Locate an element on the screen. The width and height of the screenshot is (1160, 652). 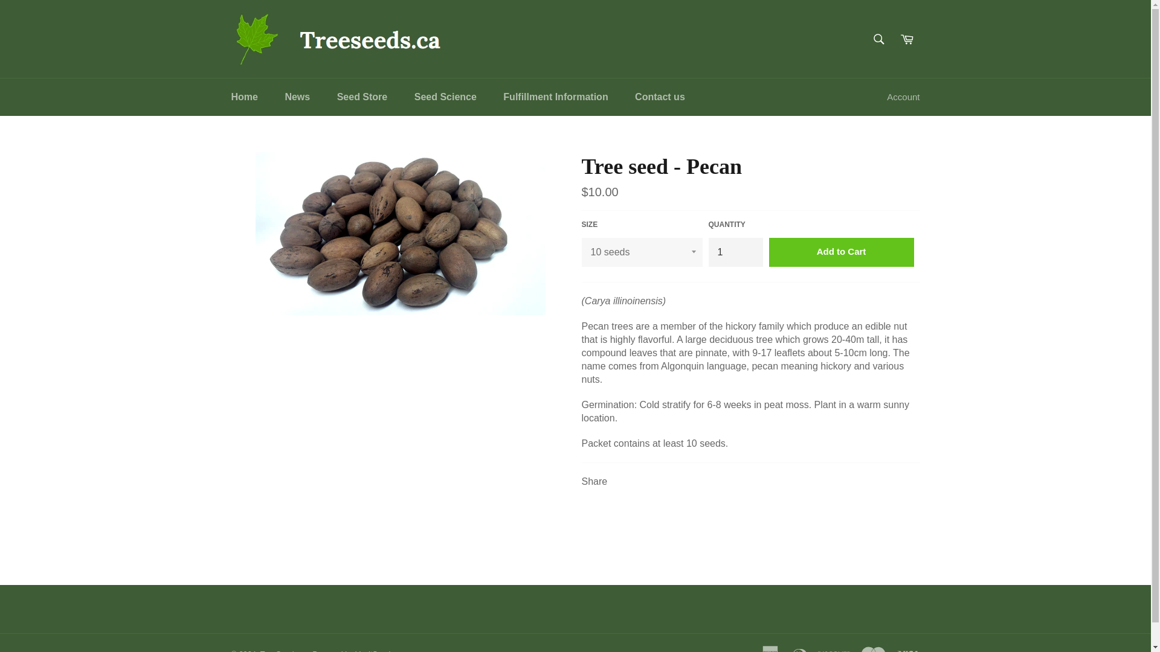
Contact us is located at coordinates (660, 97).